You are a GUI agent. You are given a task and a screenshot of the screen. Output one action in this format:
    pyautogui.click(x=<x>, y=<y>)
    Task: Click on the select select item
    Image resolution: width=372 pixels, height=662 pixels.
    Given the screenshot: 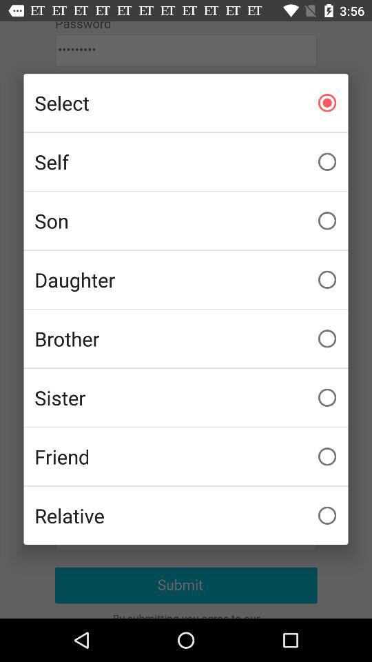 What is the action you would take?
    pyautogui.click(x=186, y=103)
    